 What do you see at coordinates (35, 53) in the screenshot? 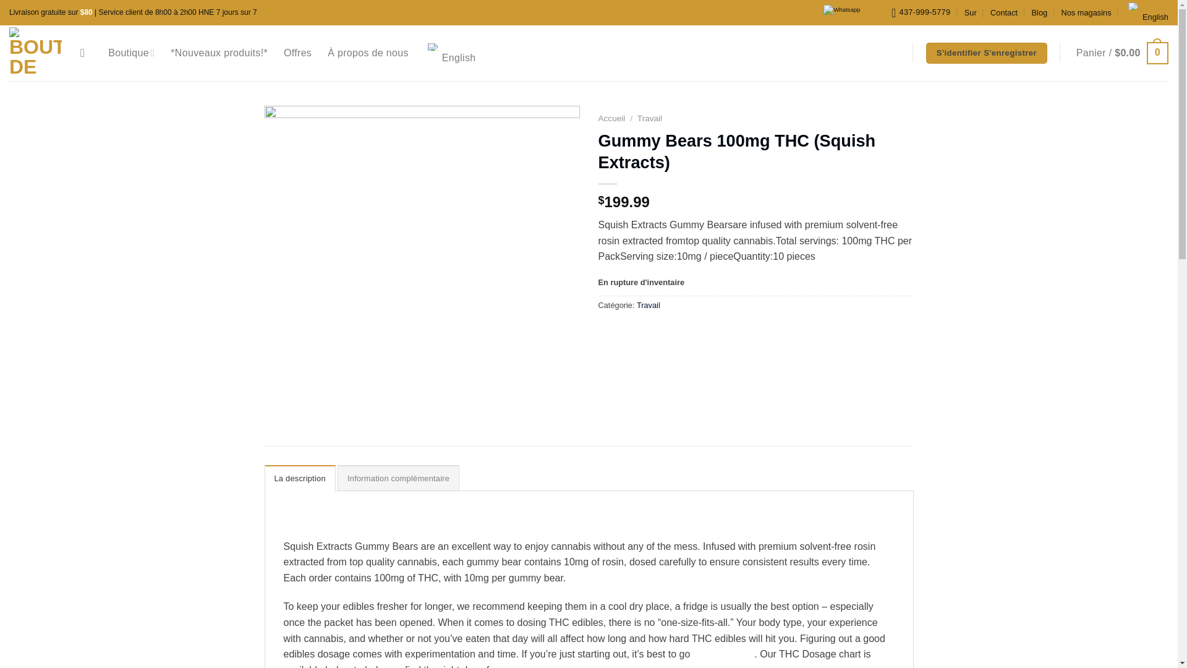
I see `Boutique de cannabis Dank Bros` at bounding box center [35, 53].